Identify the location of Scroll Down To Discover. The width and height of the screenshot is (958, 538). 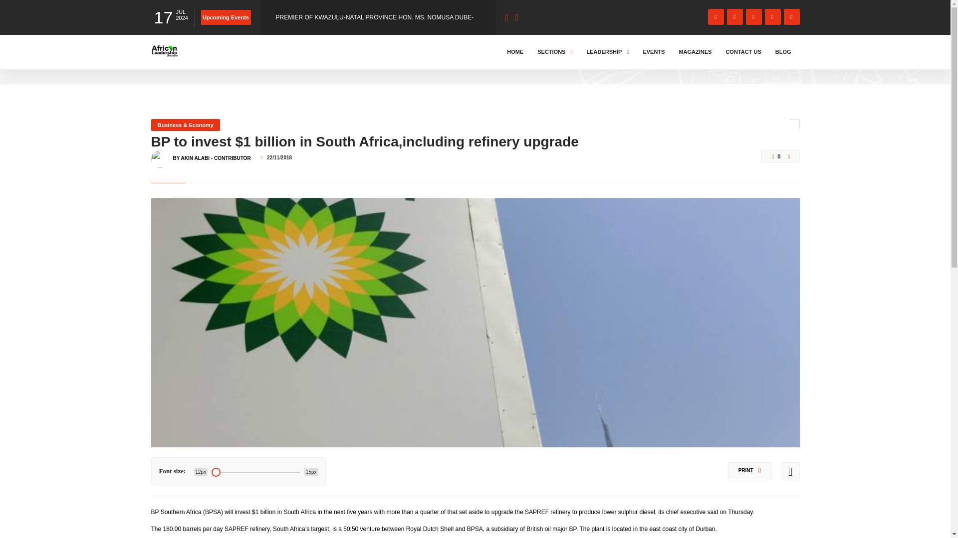
(759, 58).